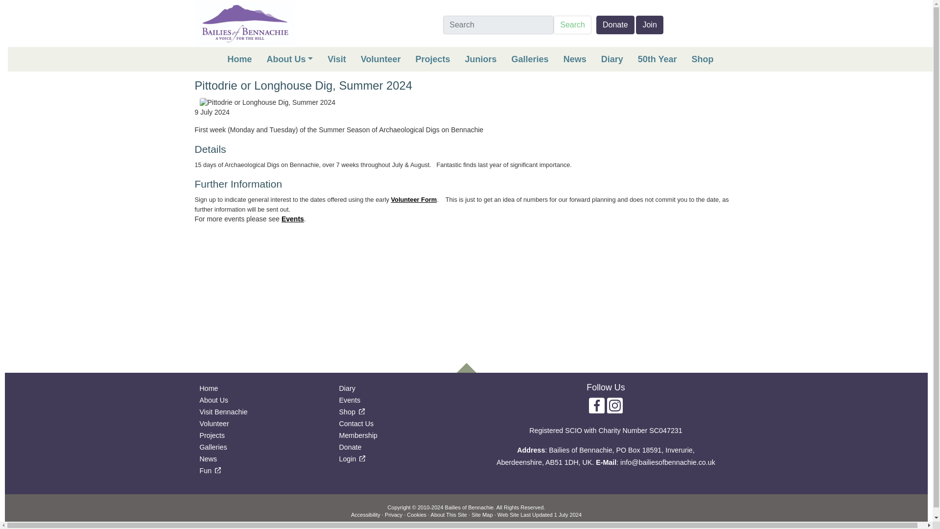  What do you see at coordinates (485, 59) in the screenshot?
I see `Events` at bounding box center [485, 59].